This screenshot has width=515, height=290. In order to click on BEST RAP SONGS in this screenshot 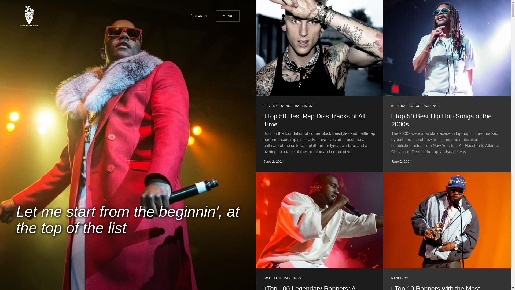, I will do `click(278, 106)`.